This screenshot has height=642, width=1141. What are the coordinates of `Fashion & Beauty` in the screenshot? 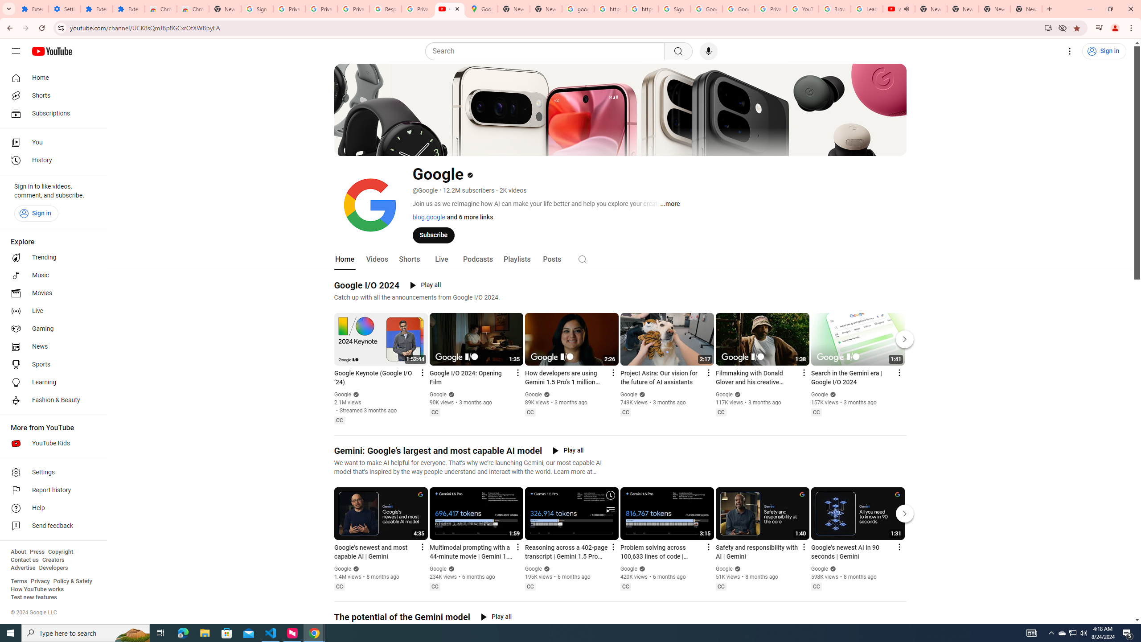 It's located at (51, 400).